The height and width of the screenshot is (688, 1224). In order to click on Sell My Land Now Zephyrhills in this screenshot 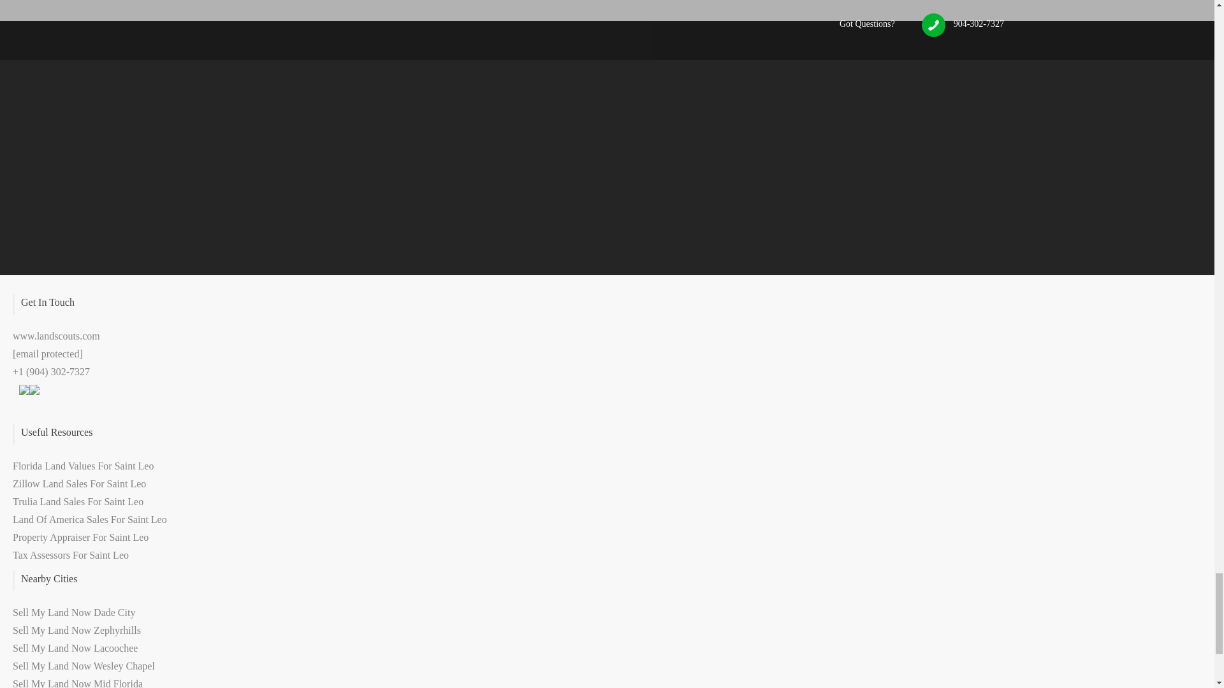, I will do `click(76, 629)`.